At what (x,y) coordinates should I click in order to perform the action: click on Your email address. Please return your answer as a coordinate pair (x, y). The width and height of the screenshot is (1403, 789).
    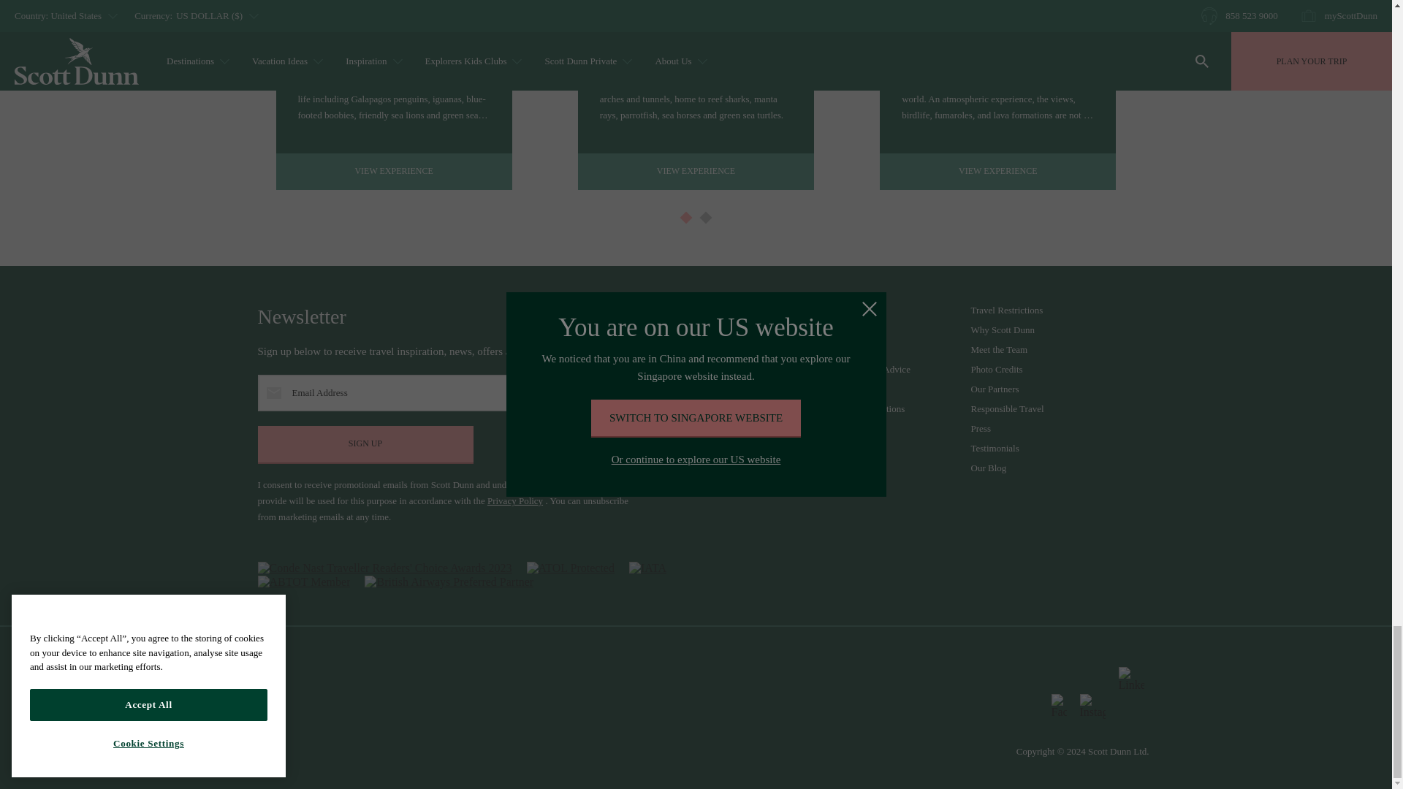
    Looking at the image, I should click on (446, 393).